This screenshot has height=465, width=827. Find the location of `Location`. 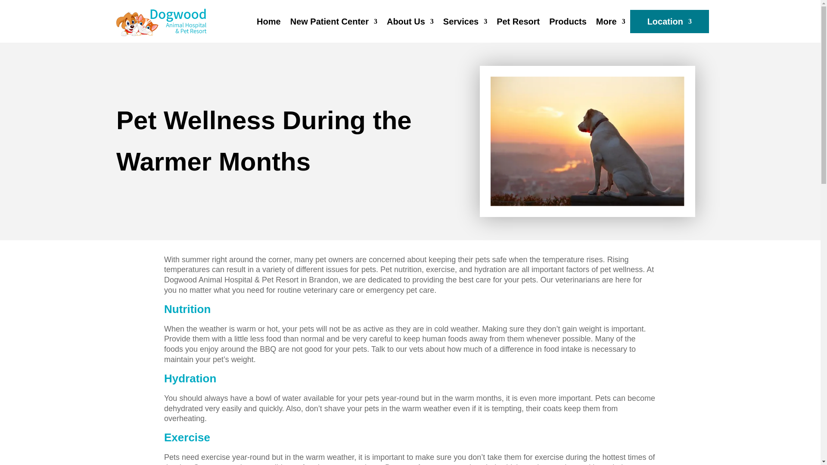

Location is located at coordinates (669, 21).